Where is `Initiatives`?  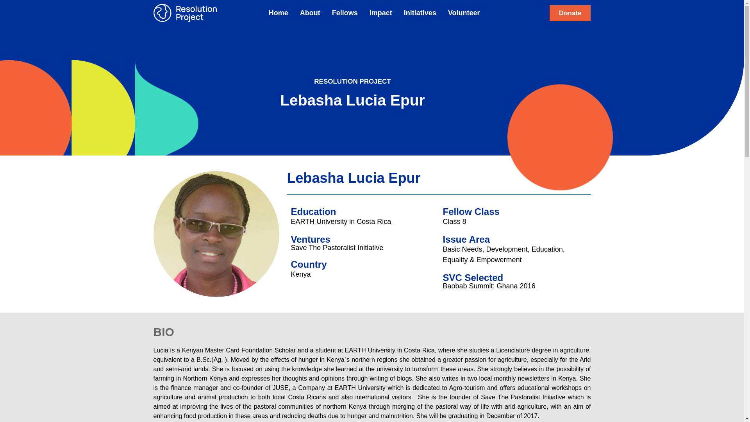
Initiatives is located at coordinates (420, 13).